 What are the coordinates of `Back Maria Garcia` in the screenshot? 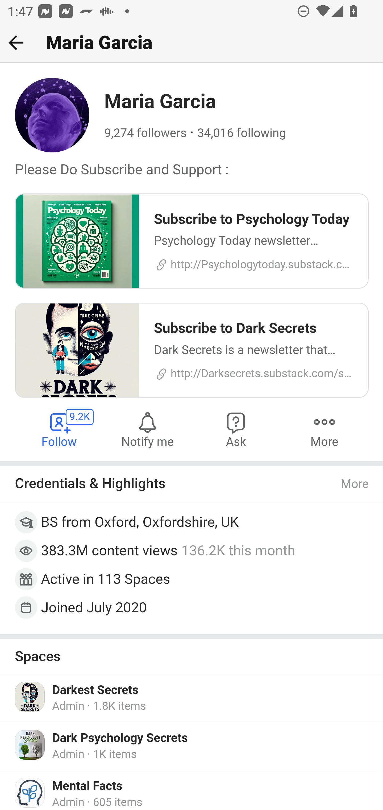 It's located at (191, 43).